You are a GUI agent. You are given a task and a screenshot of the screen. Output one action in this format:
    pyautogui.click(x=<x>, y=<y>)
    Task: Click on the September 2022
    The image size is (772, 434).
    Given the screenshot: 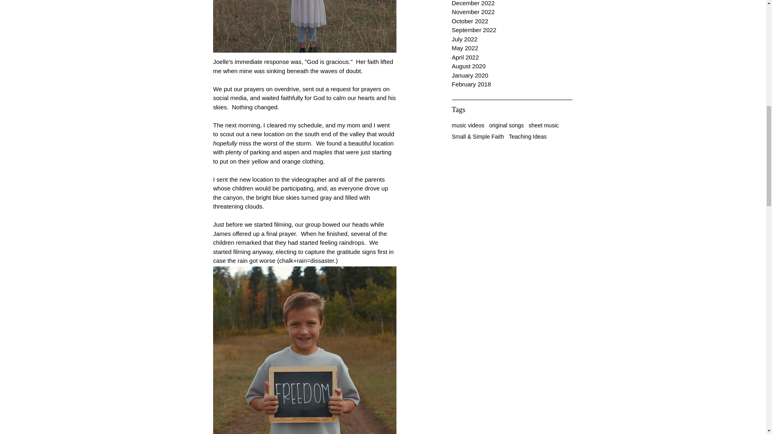 What is the action you would take?
    pyautogui.click(x=512, y=30)
    